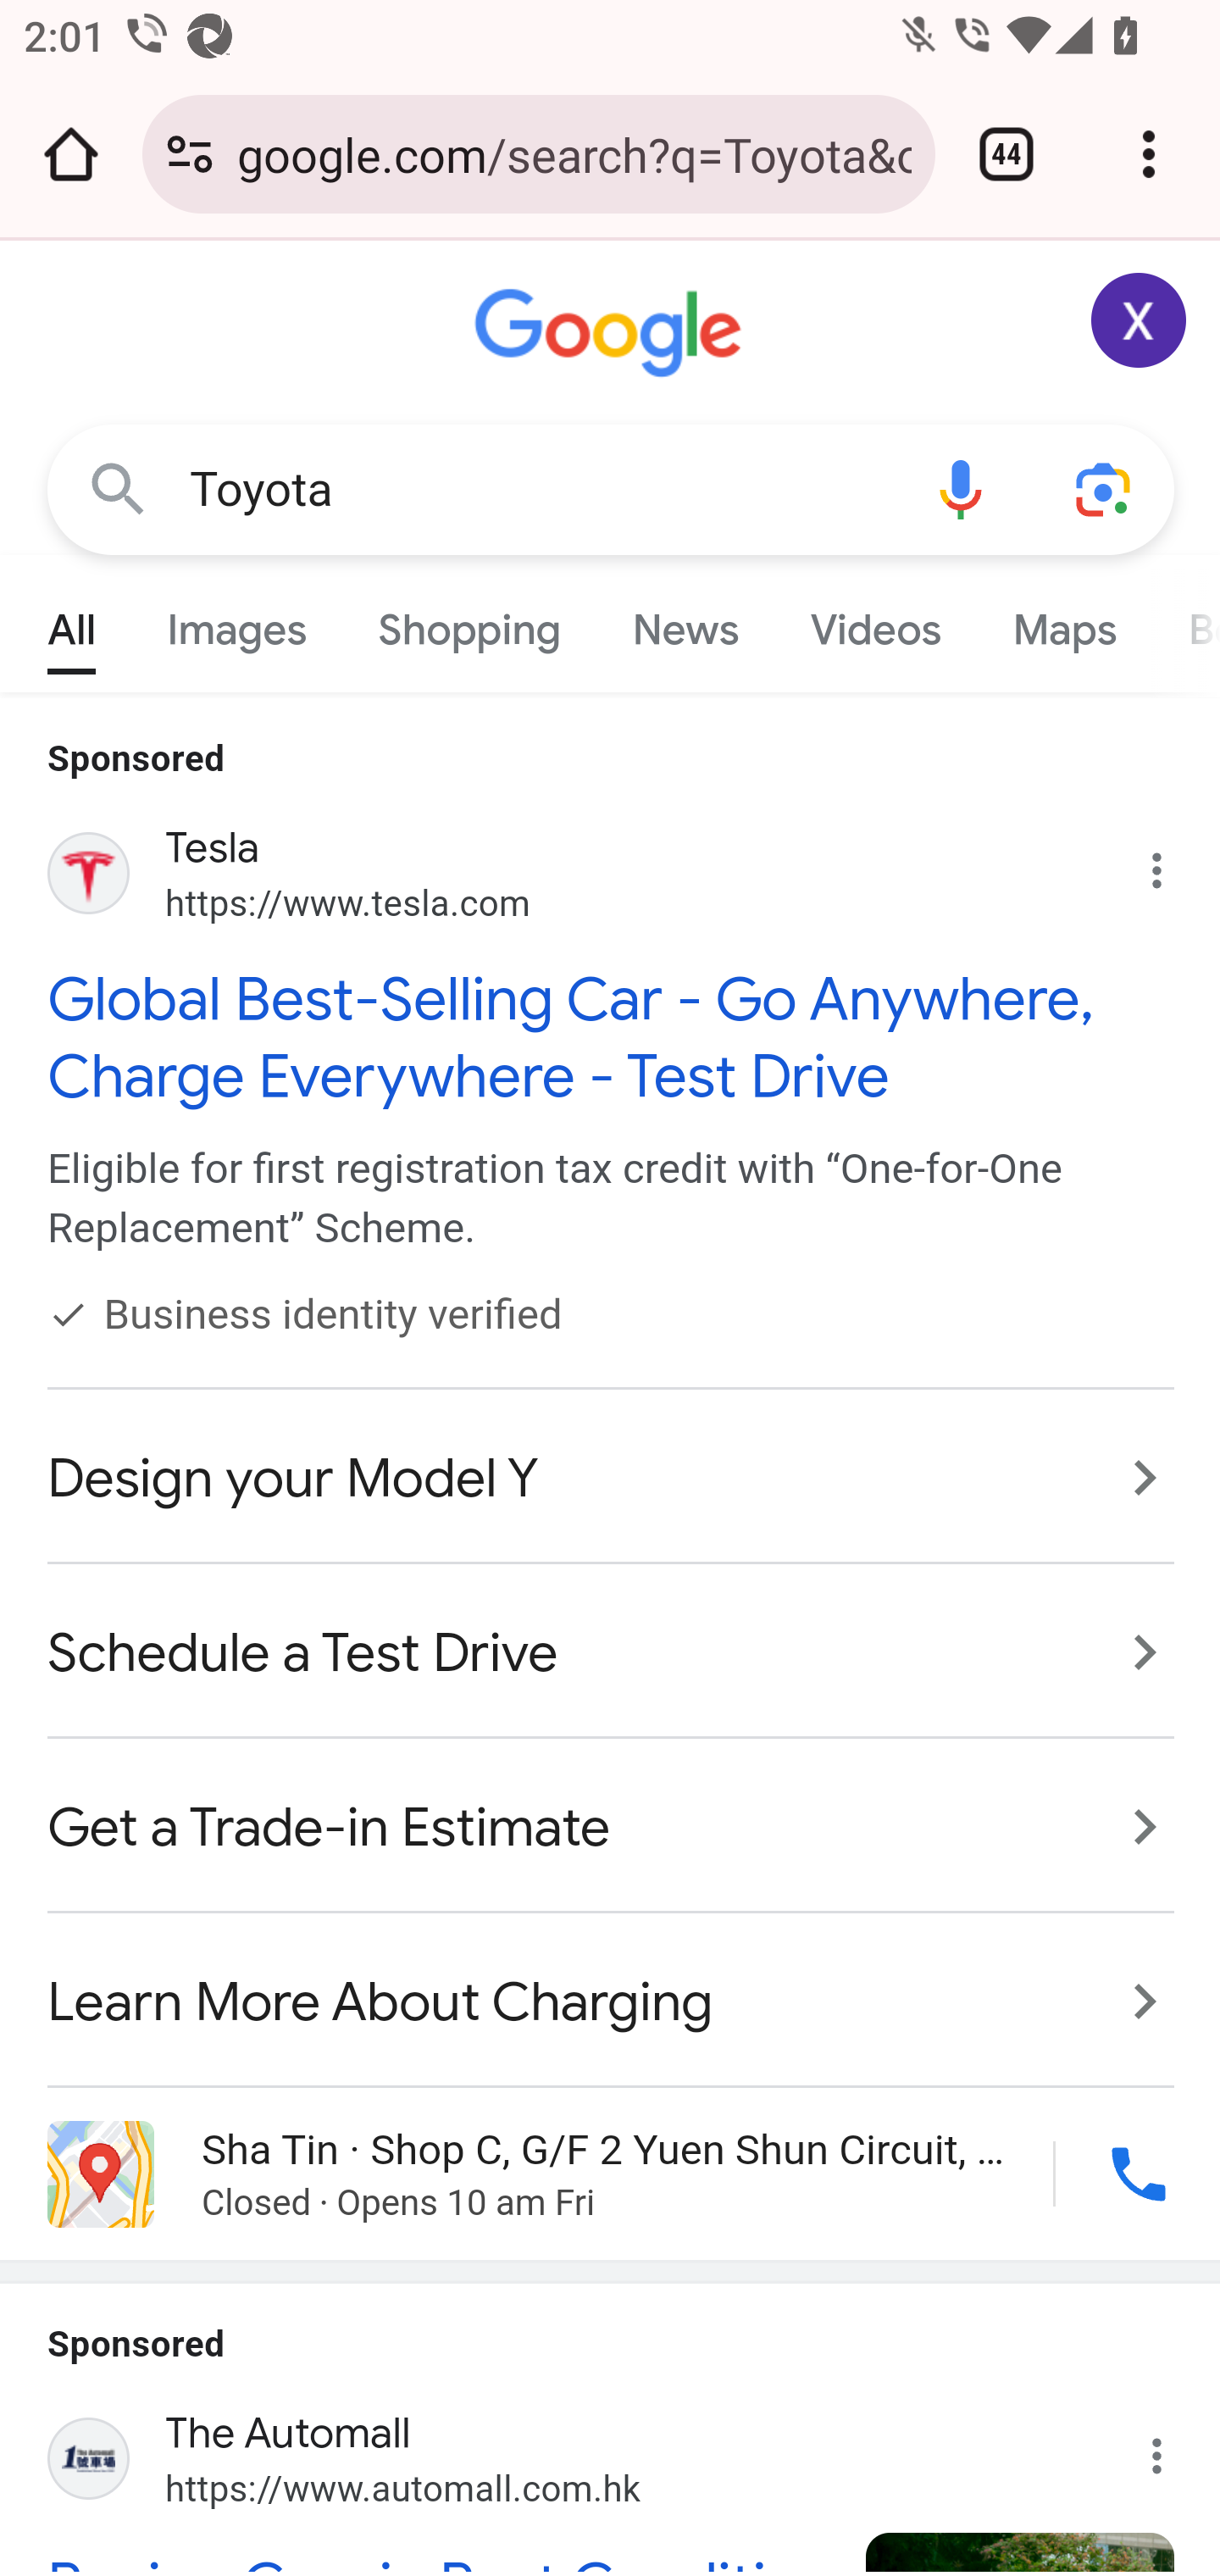 This screenshot has height=2576, width=1220. What do you see at coordinates (686, 622) in the screenshot?
I see `News` at bounding box center [686, 622].